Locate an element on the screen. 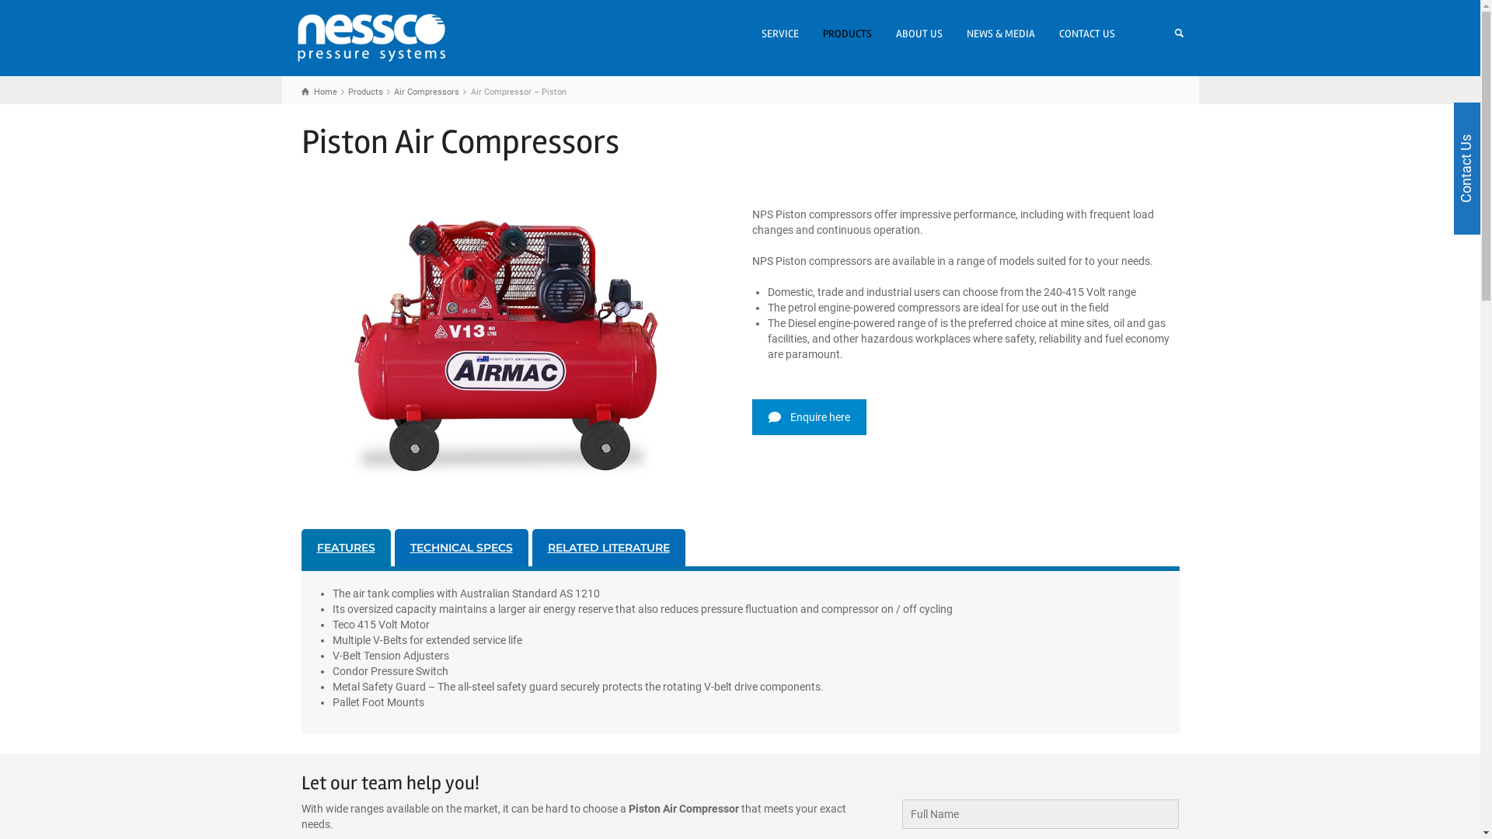  SERVICE is located at coordinates (780, 34).